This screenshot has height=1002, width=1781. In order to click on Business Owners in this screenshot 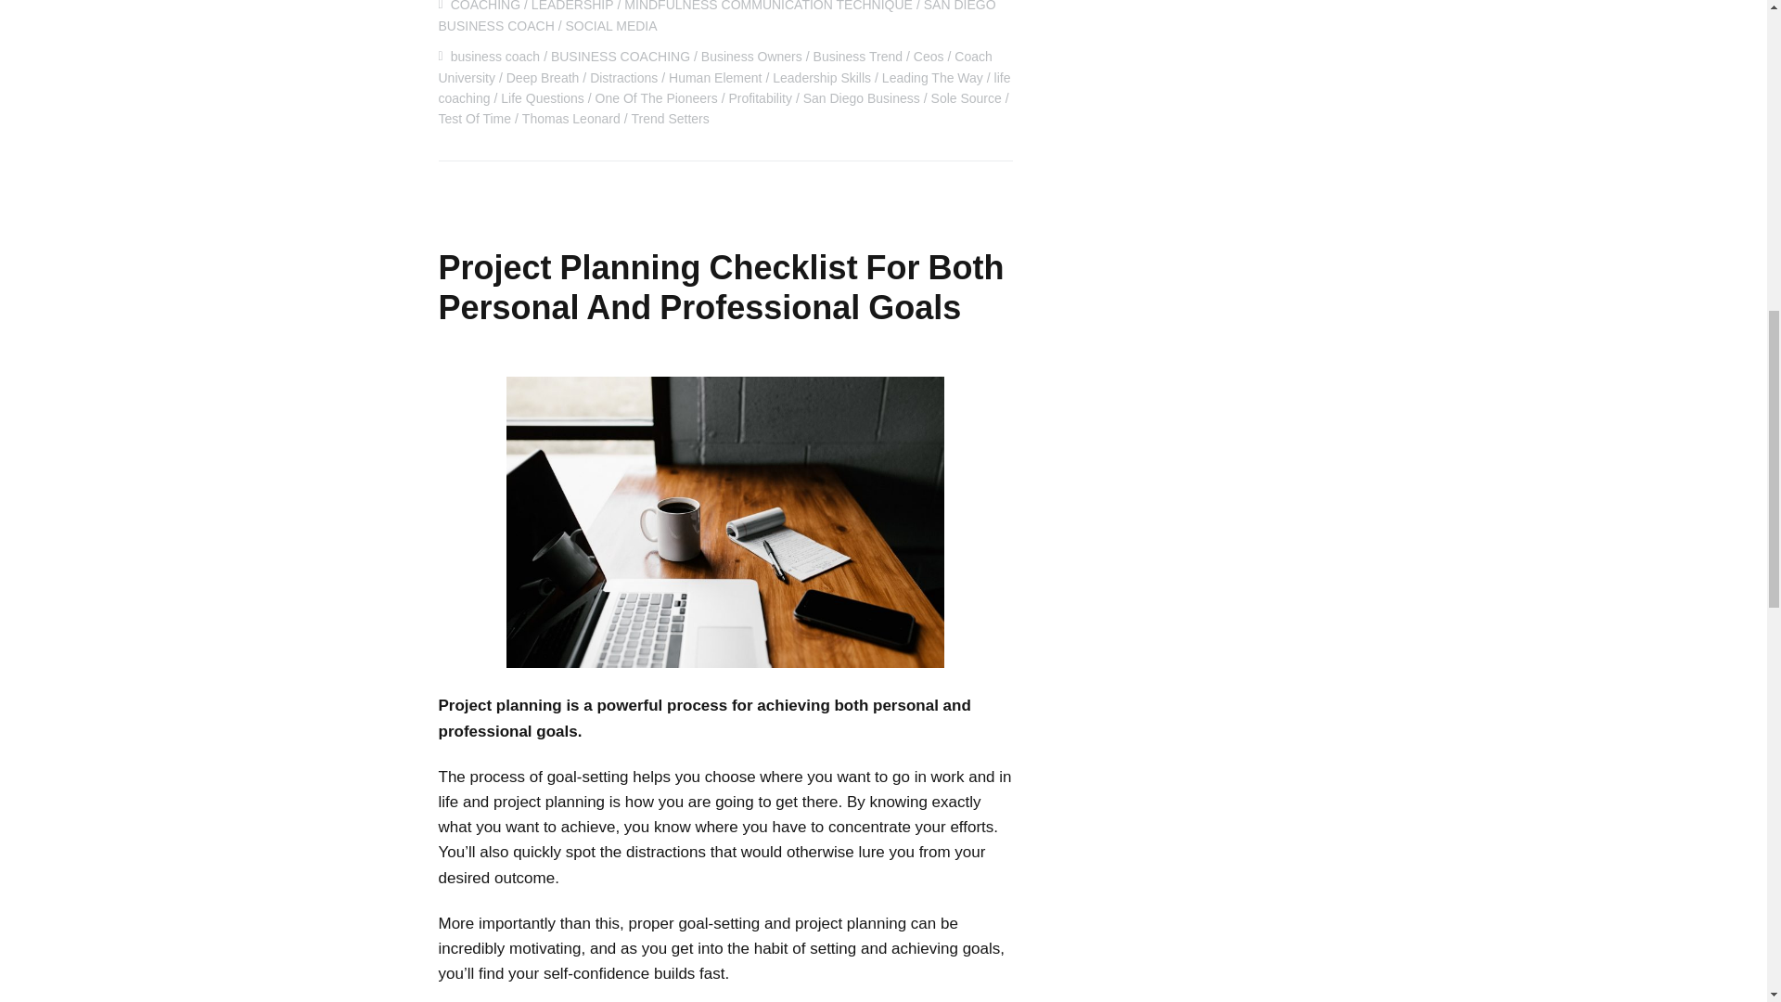, I will do `click(751, 56)`.